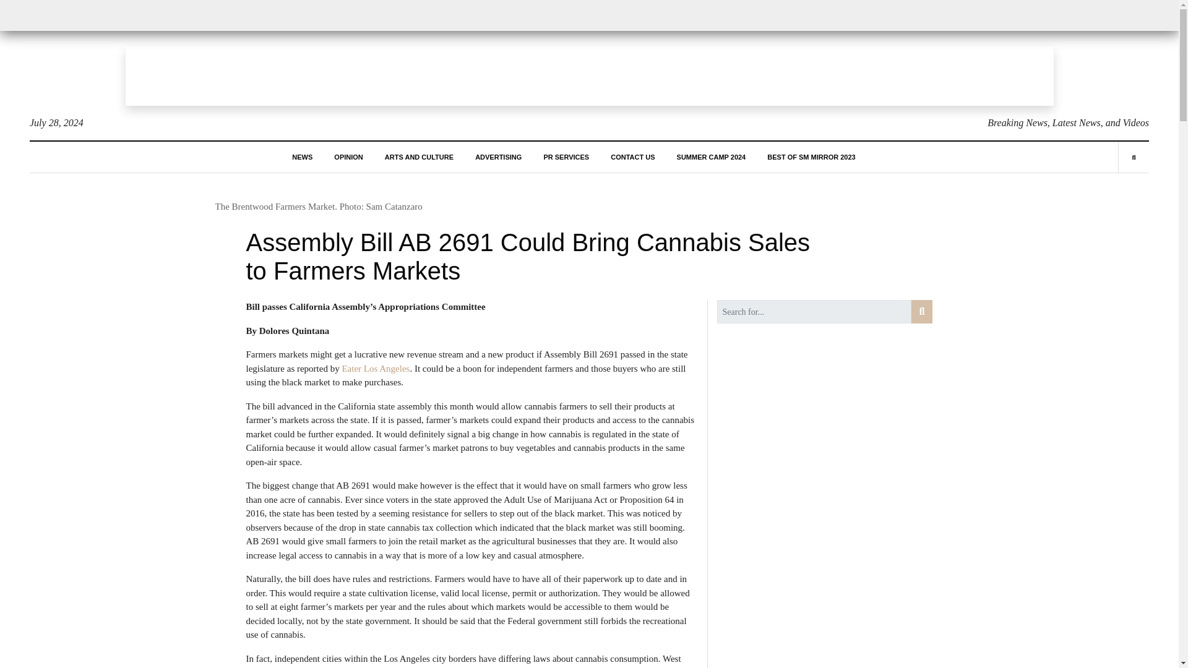 The image size is (1188, 668). What do you see at coordinates (632, 156) in the screenshot?
I see `CONTACT US` at bounding box center [632, 156].